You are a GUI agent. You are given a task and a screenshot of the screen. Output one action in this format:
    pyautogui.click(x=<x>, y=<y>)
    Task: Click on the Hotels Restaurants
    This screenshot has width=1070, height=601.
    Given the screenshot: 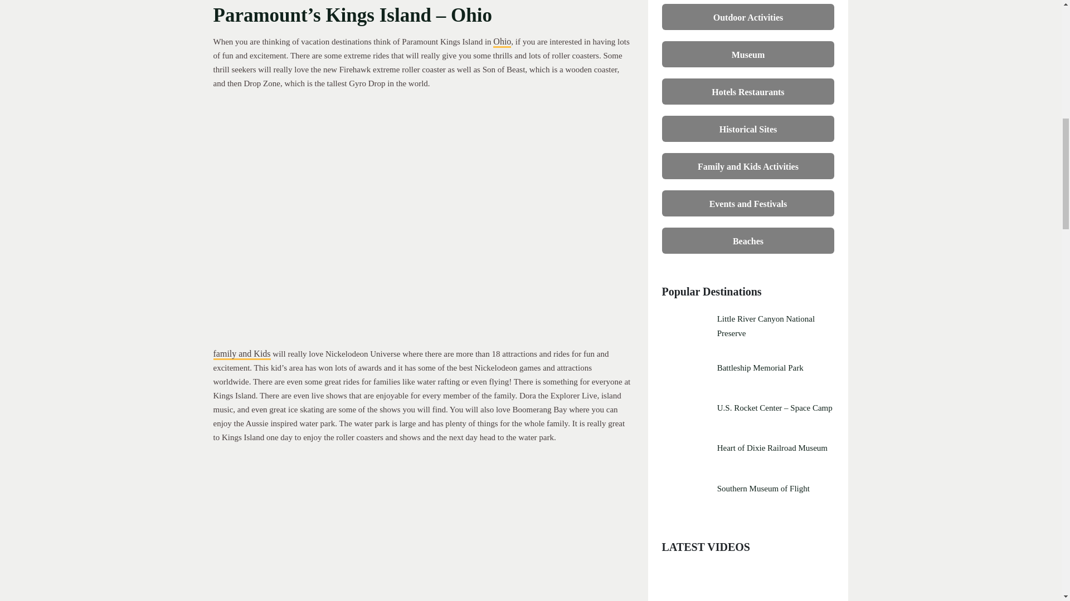 What is the action you would take?
    pyautogui.click(x=748, y=91)
    